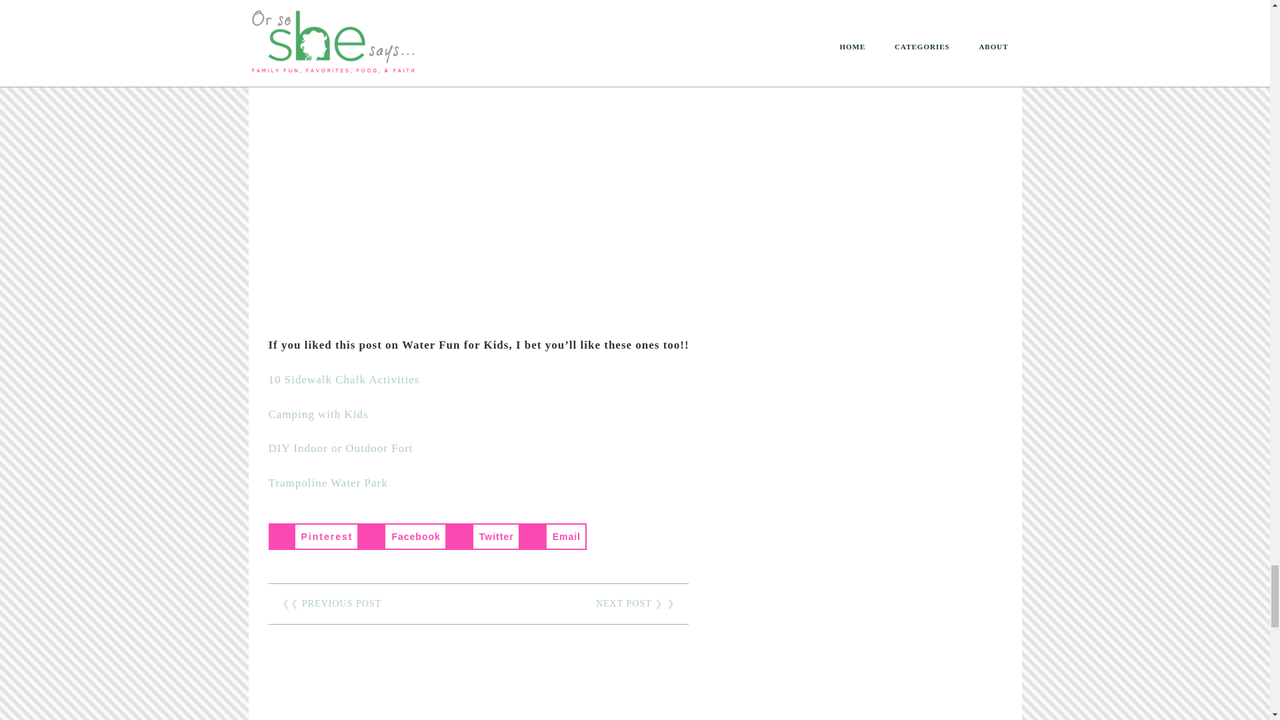 This screenshot has height=720, width=1280. Describe the element at coordinates (483, 537) in the screenshot. I see `Share on X` at that location.